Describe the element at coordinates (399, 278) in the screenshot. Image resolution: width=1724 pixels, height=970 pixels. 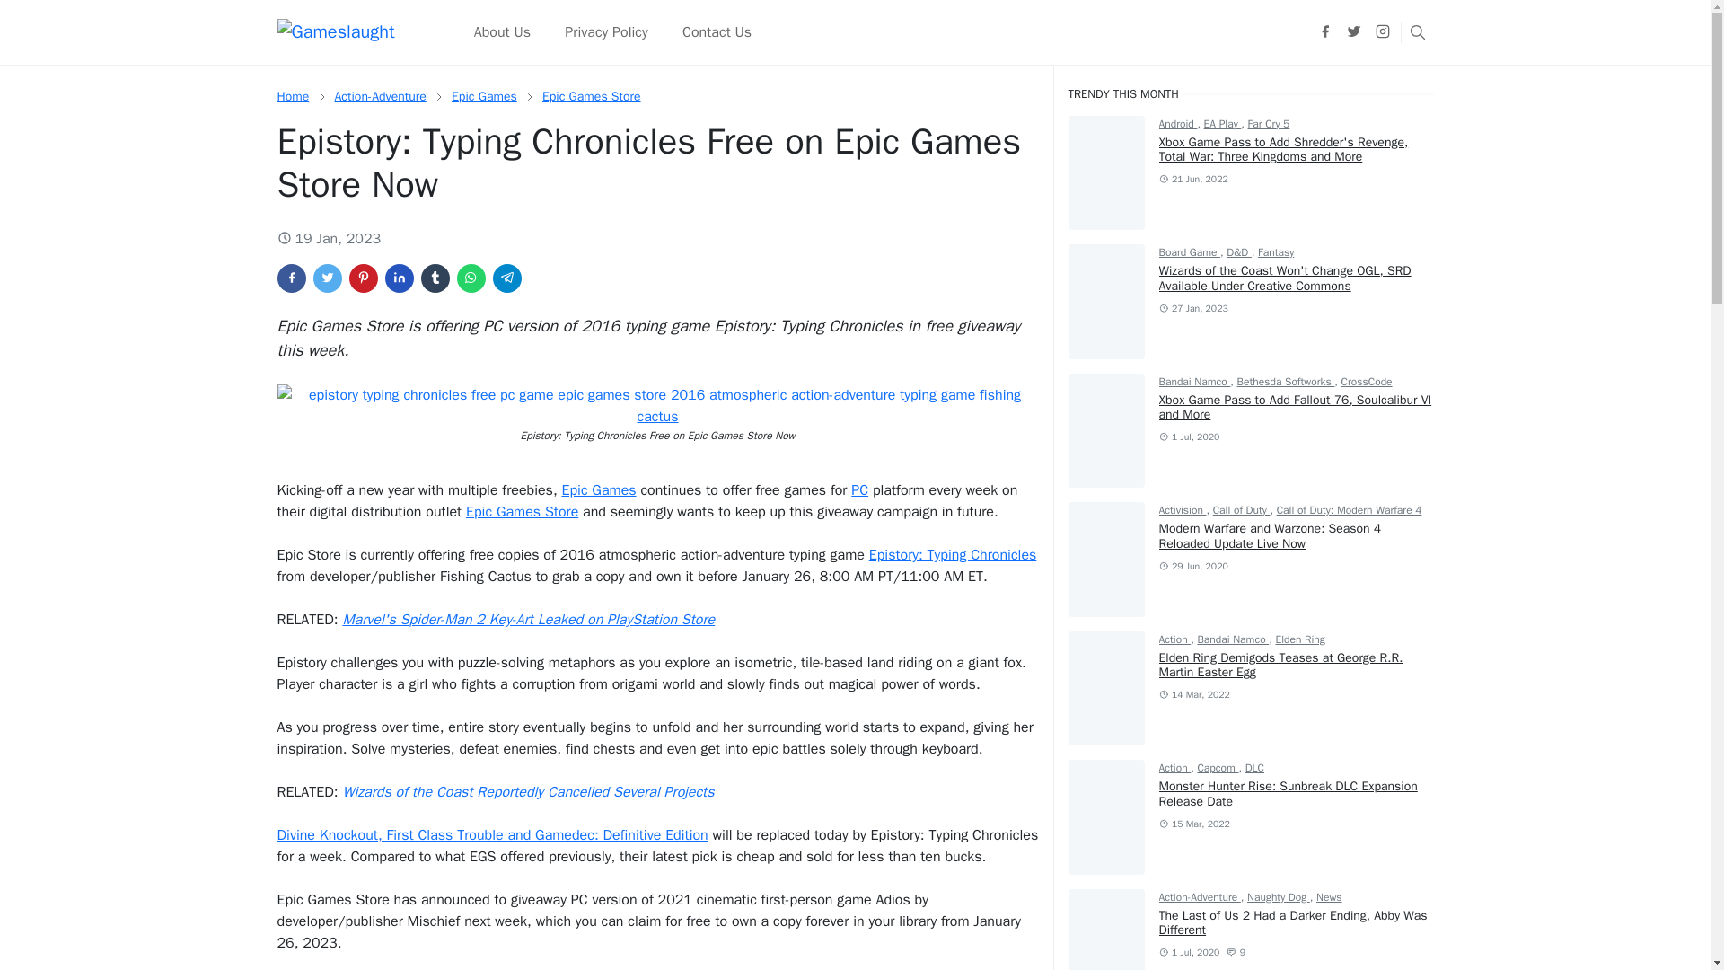
I see `Linkedin Share` at that location.